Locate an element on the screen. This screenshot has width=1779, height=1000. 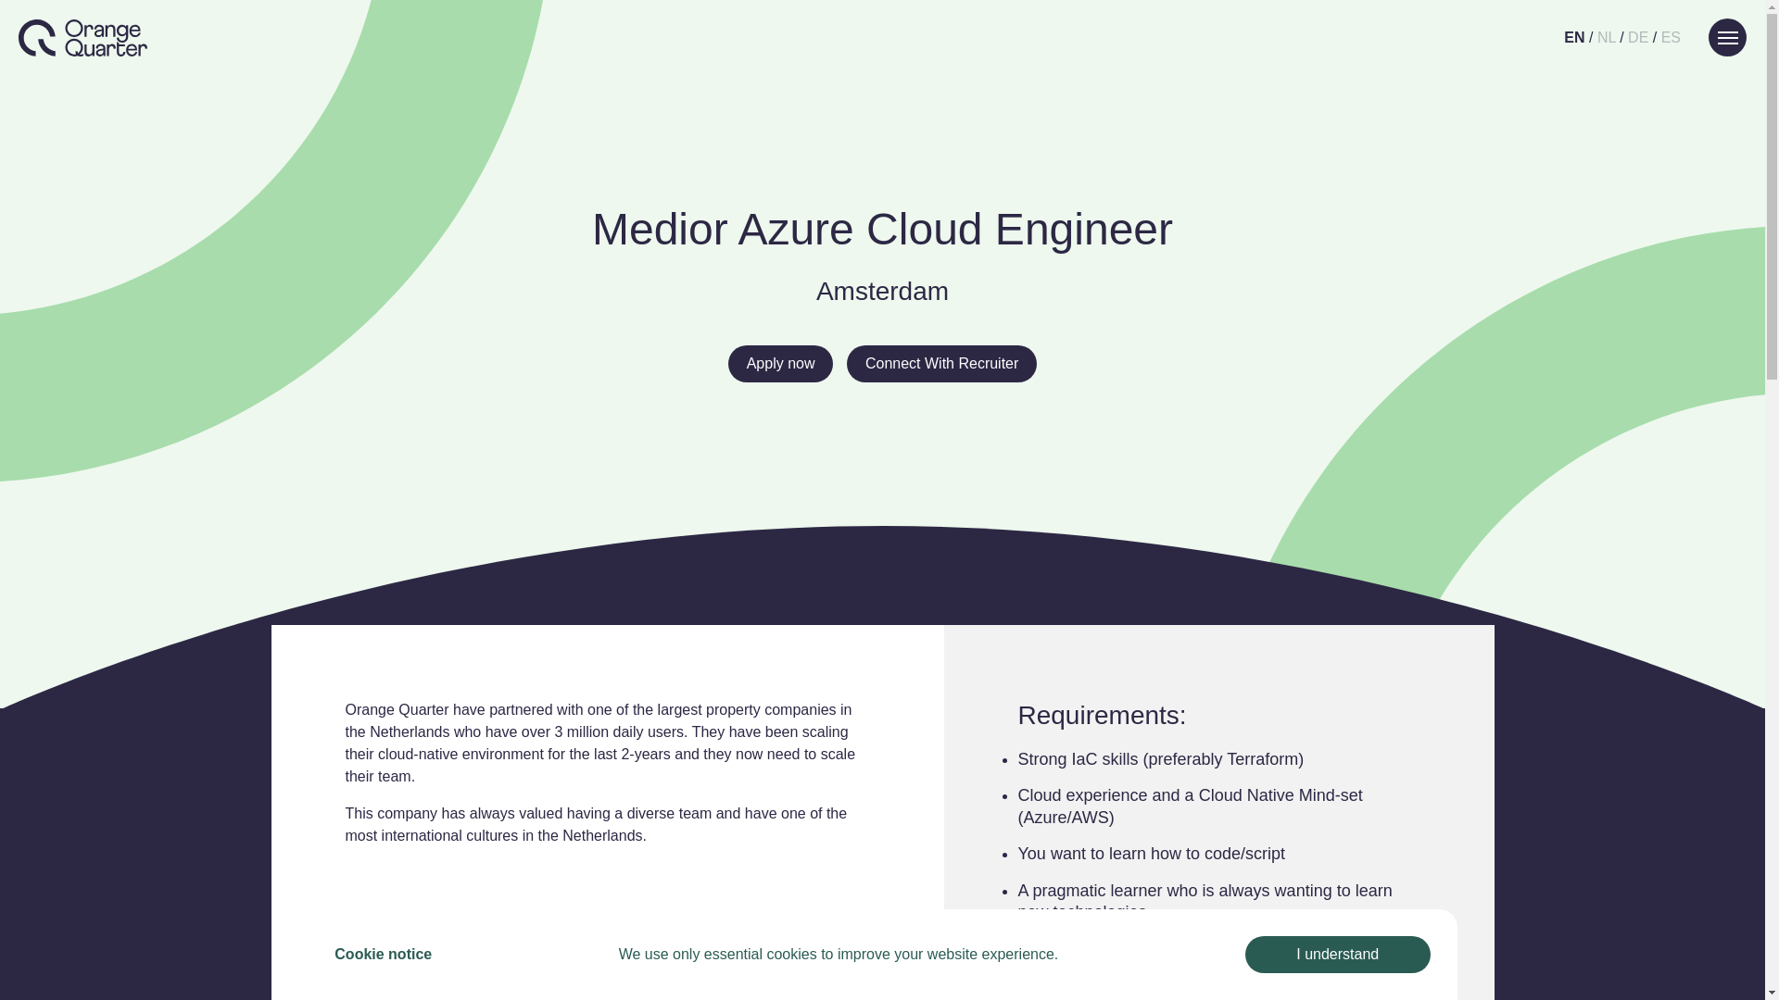
Apply now is located at coordinates (780, 363).